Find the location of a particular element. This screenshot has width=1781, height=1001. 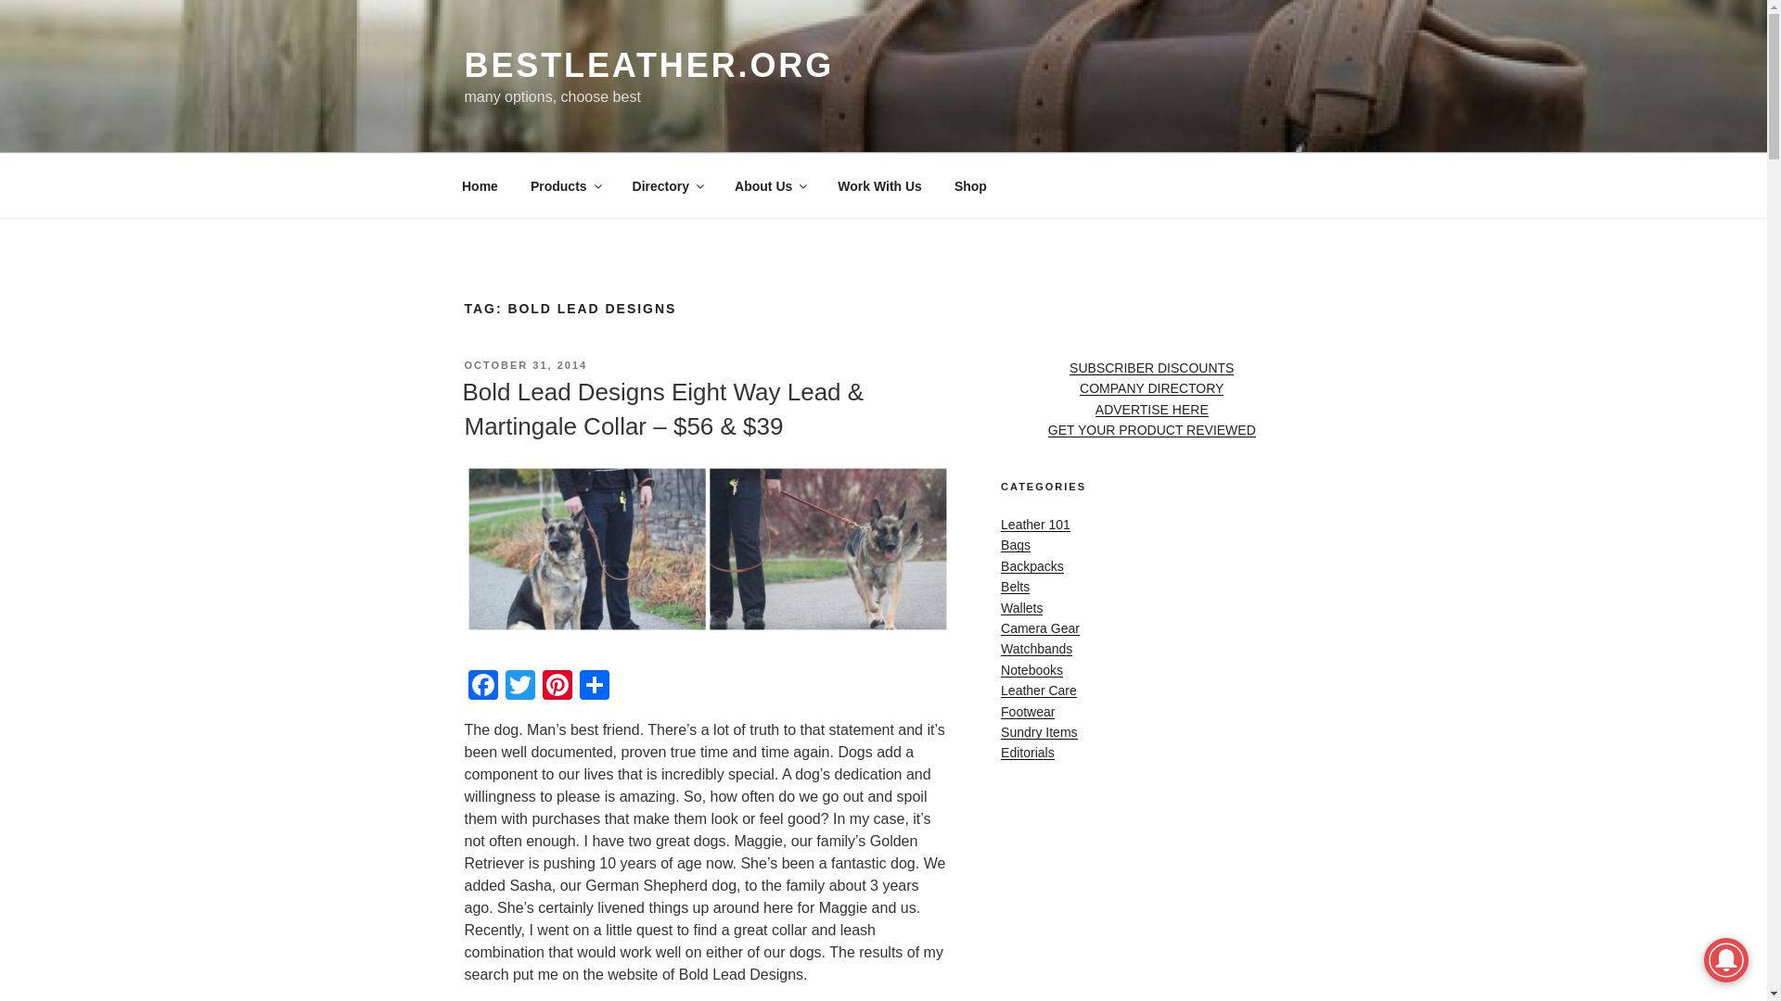

BESTLEATHER.ORG is located at coordinates (647, 65).